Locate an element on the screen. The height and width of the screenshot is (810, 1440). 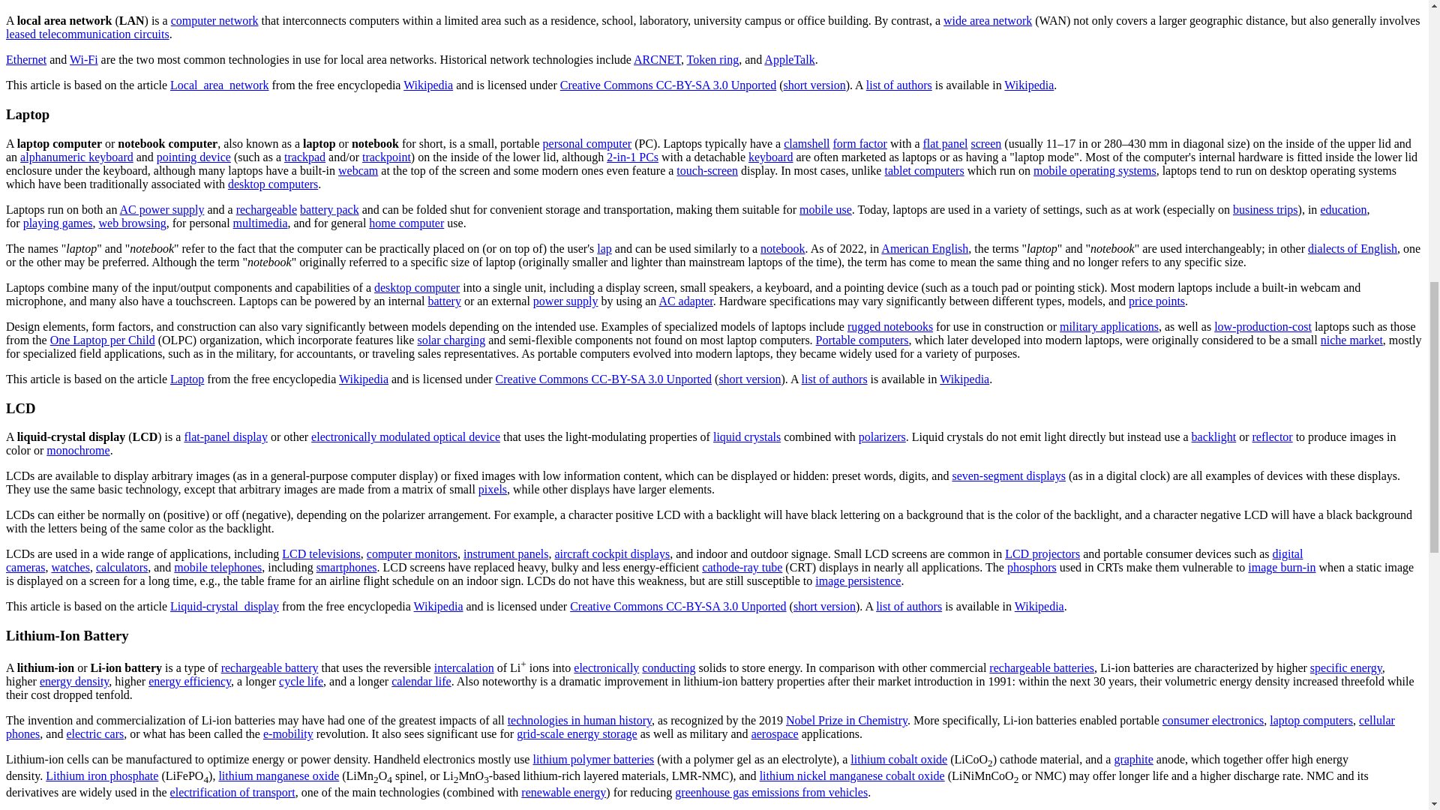
Computer network is located at coordinates (214, 20).